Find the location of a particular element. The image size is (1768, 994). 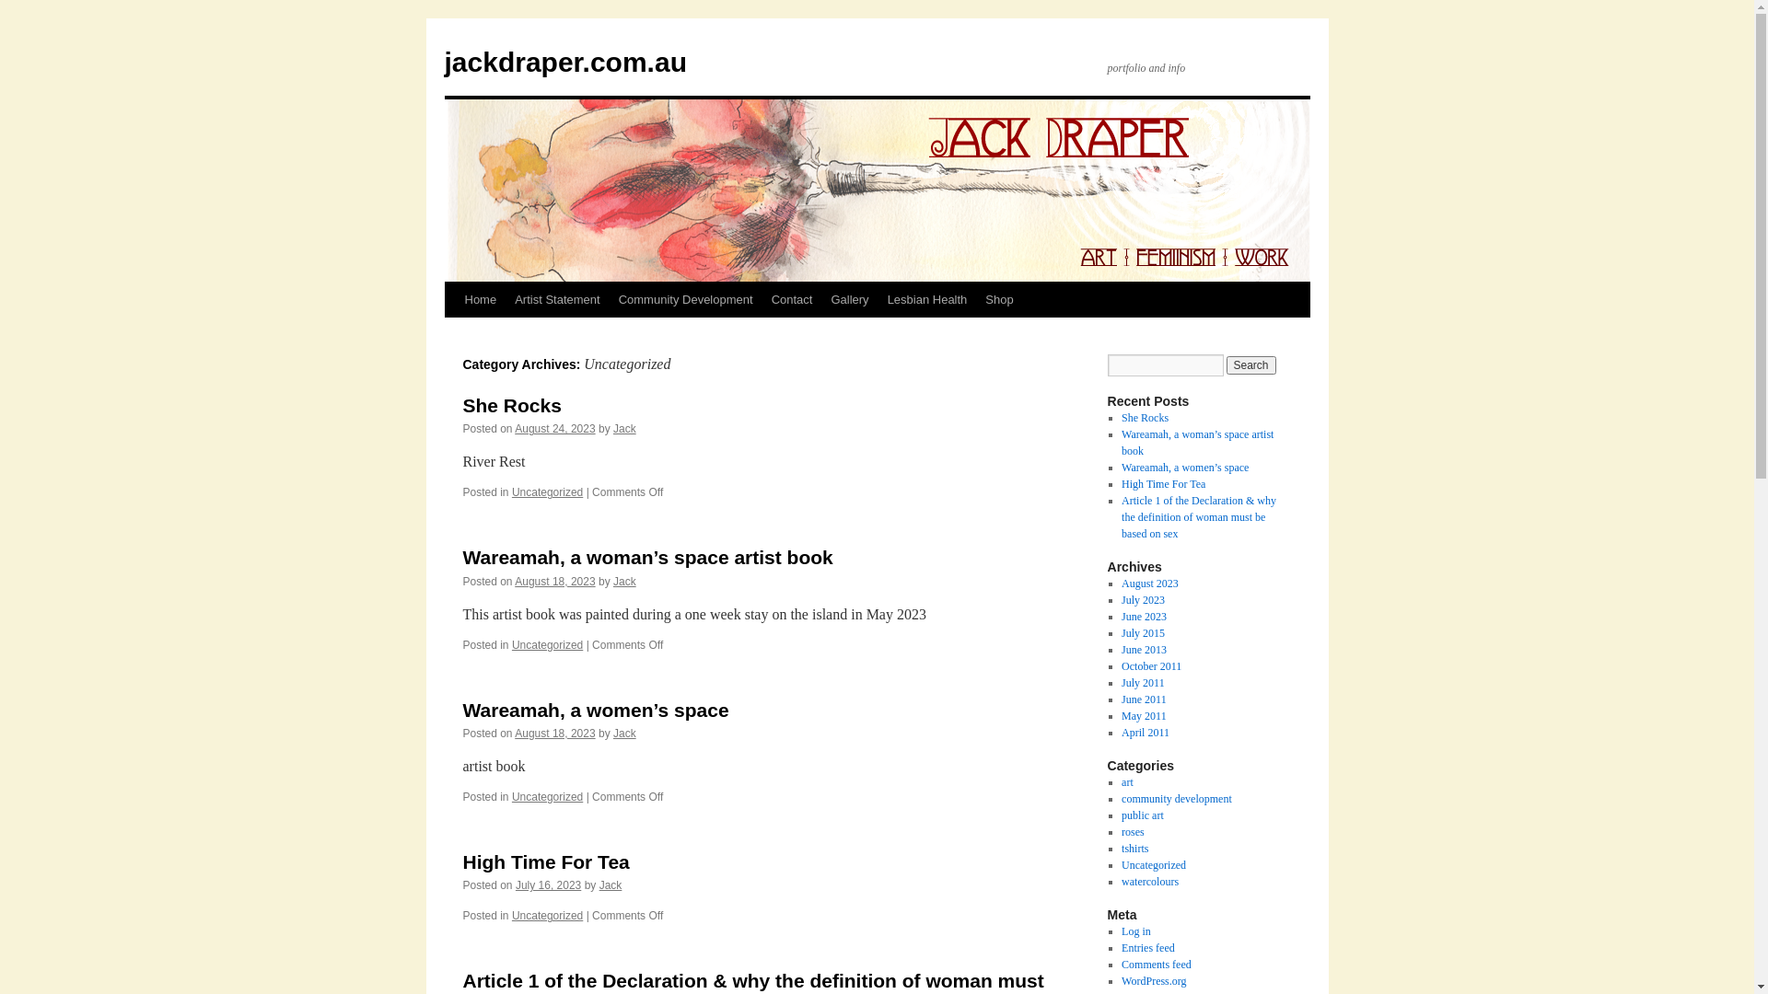

High Time For Tea is located at coordinates (545, 861).